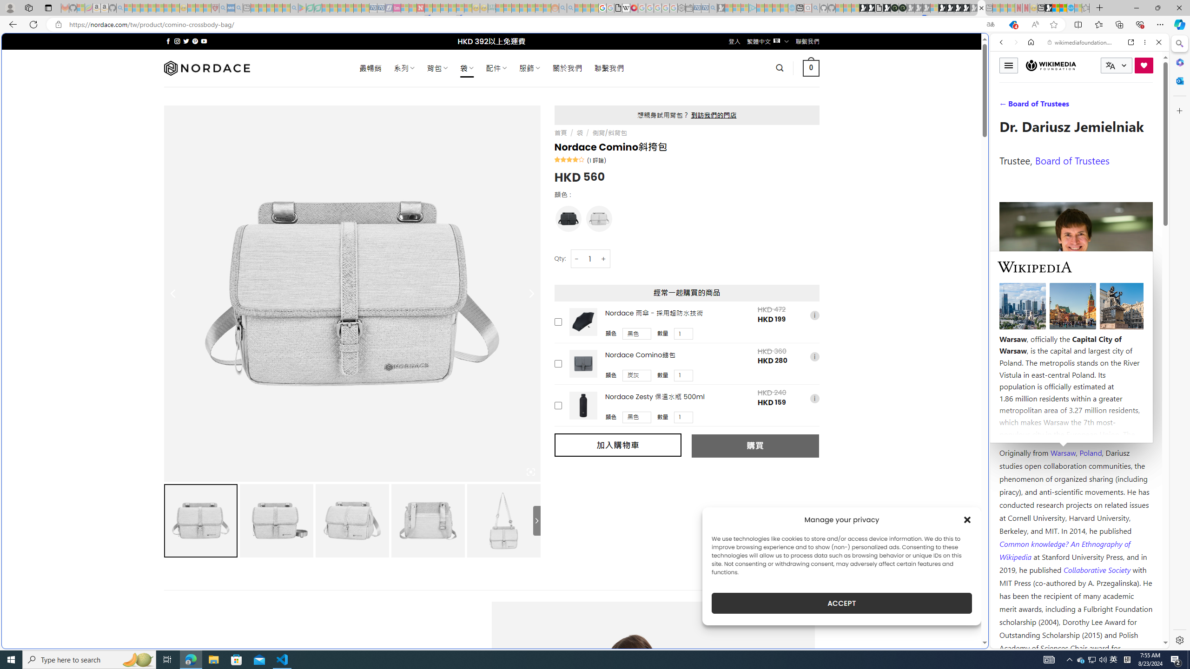 This screenshot has width=1190, height=669. What do you see at coordinates (724, 124) in the screenshot?
I see `Tabs you've opened` at bounding box center [724, 124].